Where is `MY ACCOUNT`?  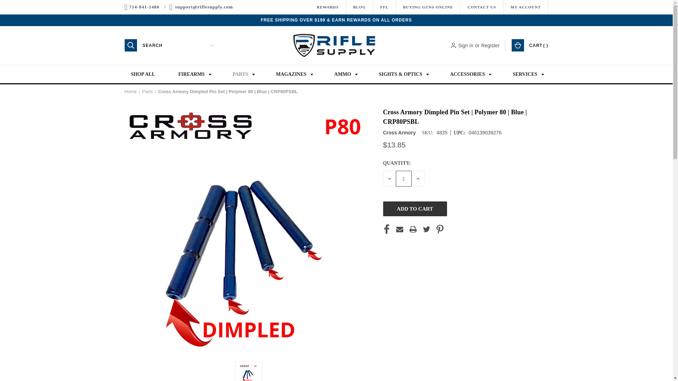
MY ACCOUNT is located at coordinates (525, 7).